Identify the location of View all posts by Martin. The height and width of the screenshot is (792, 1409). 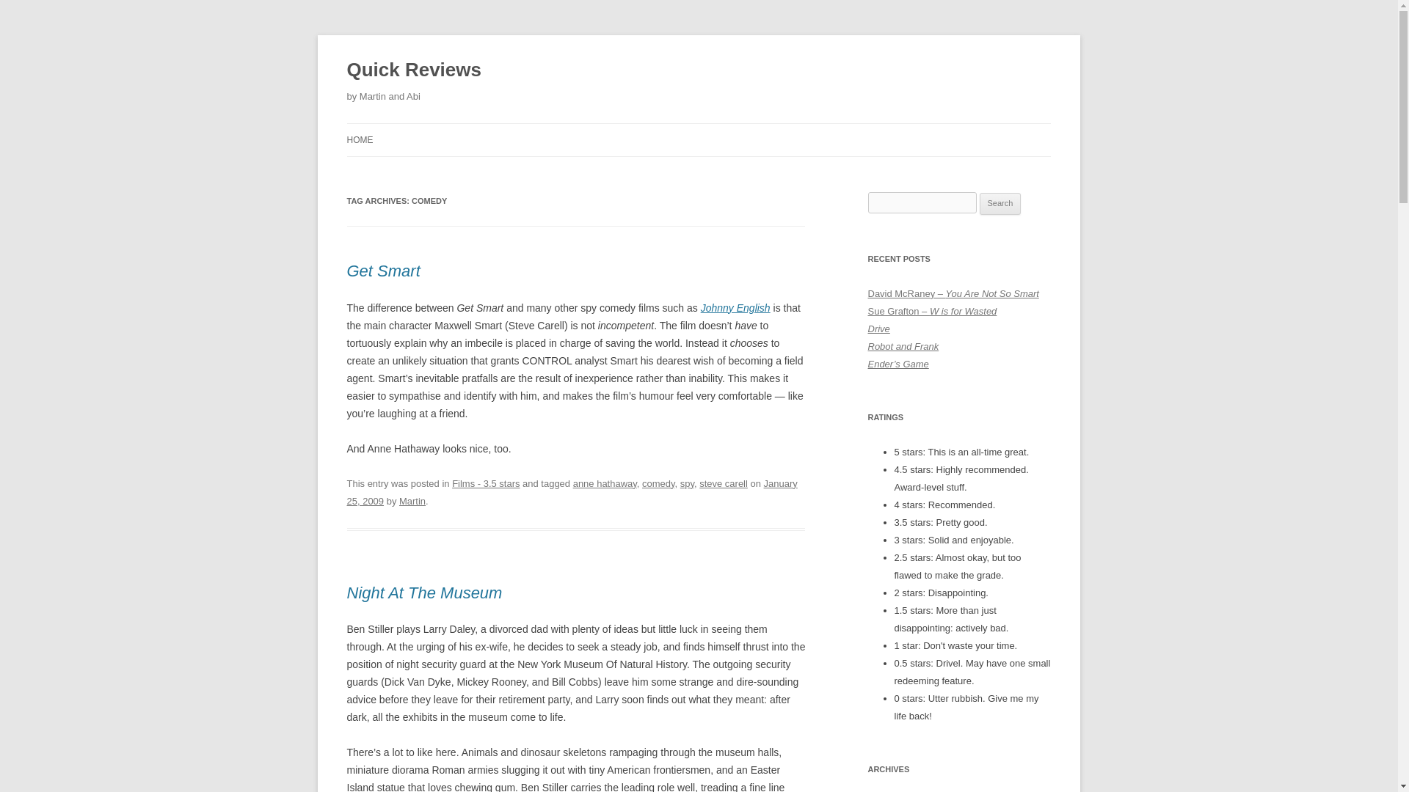
(412, 502).